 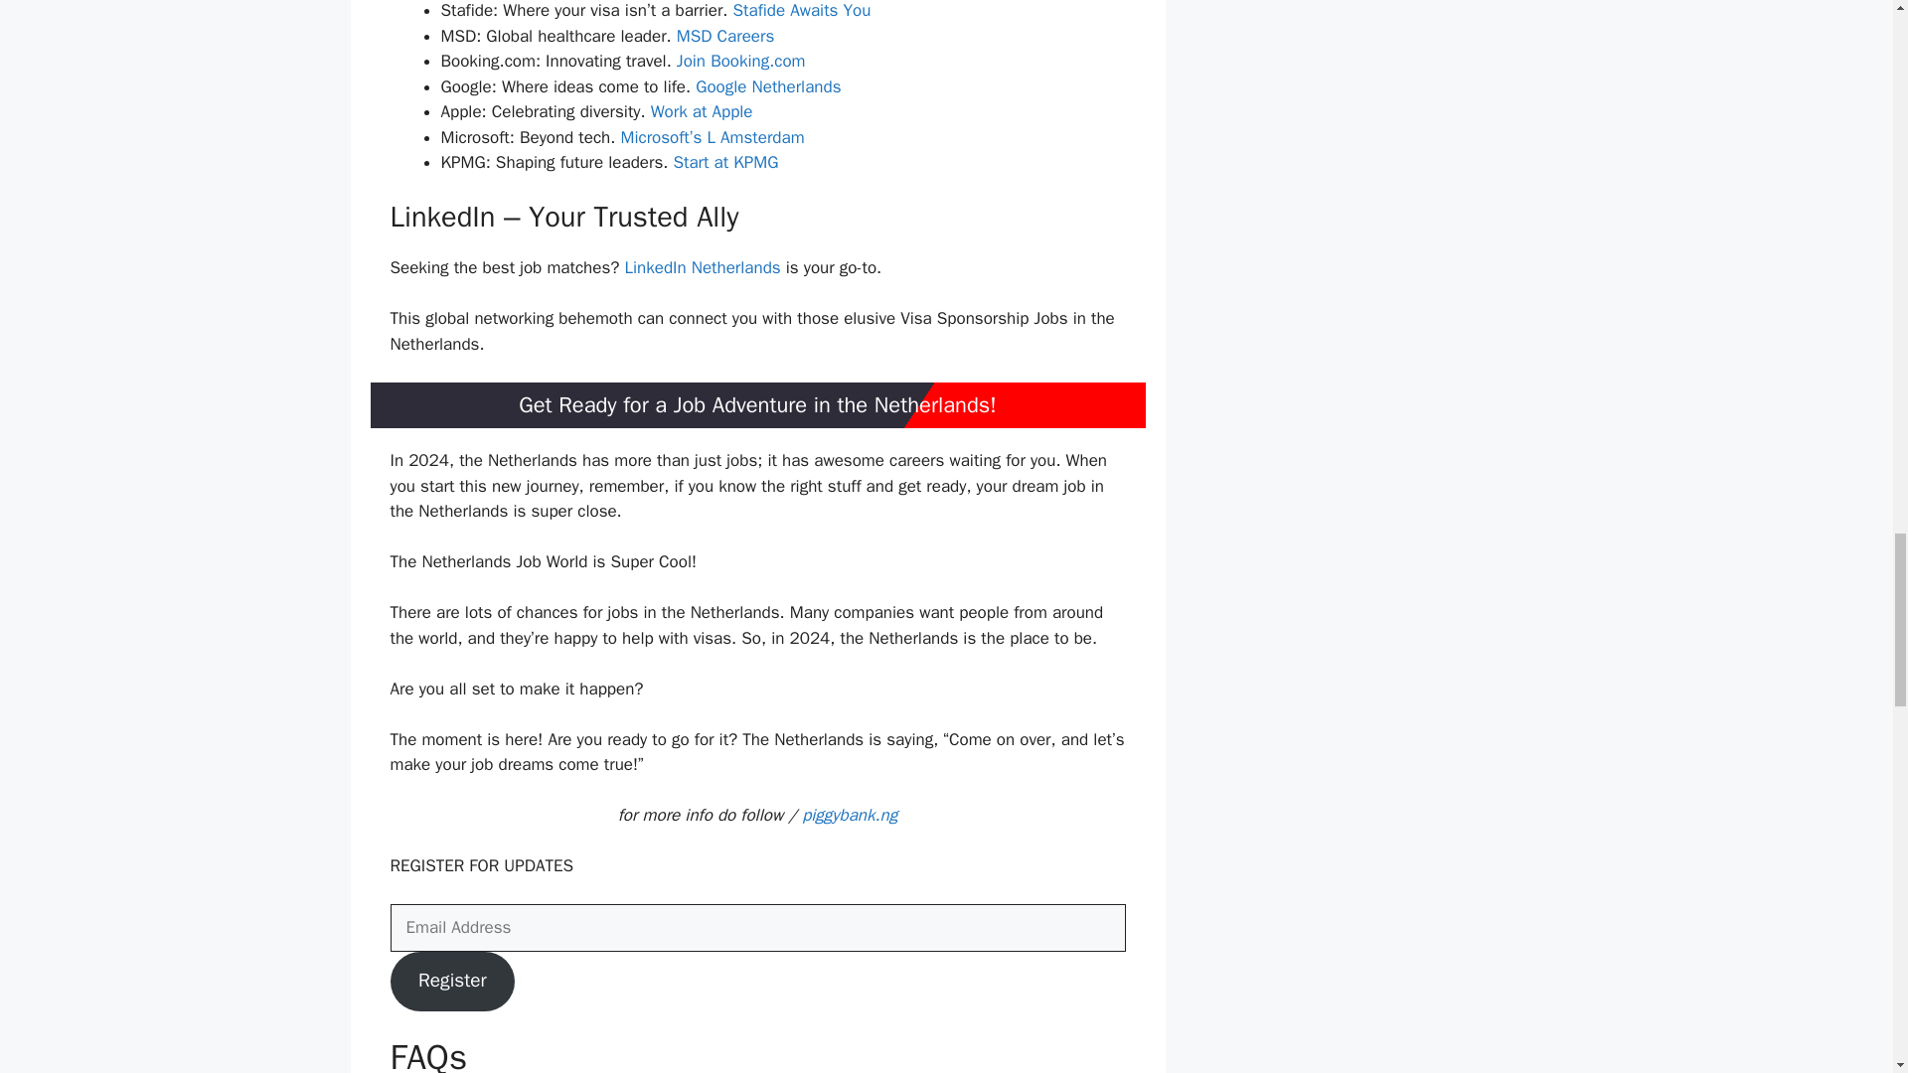 I want to click on Register, so click(x=451, y=982).